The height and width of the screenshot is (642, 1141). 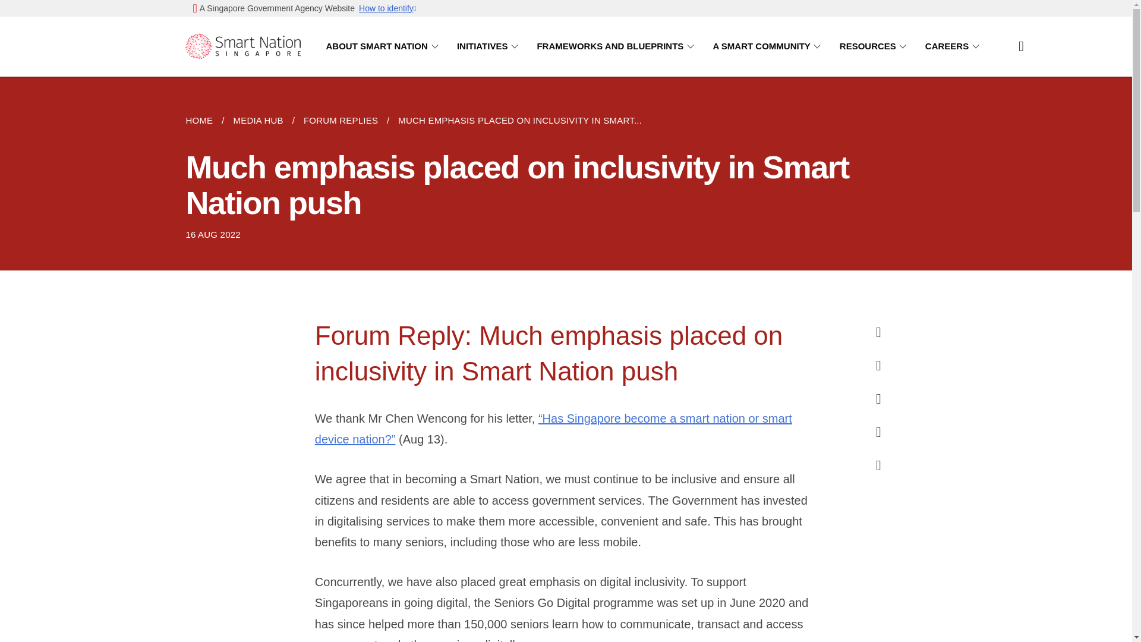 What do you see at coordinates (258, 120) in the screenshot?
I see `MEDIA HUB` at bounding box center [258, 120].